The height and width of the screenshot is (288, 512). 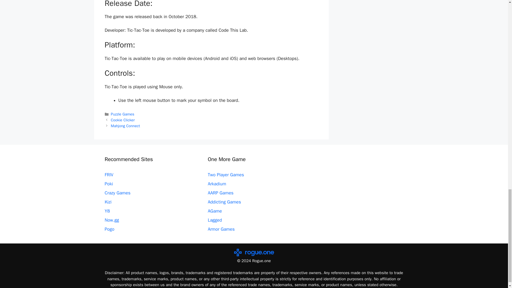 What do you see at coordinates (123, 120) in the screenshot?
I see `Cookie Clicker` at bounding box center [123, 120].